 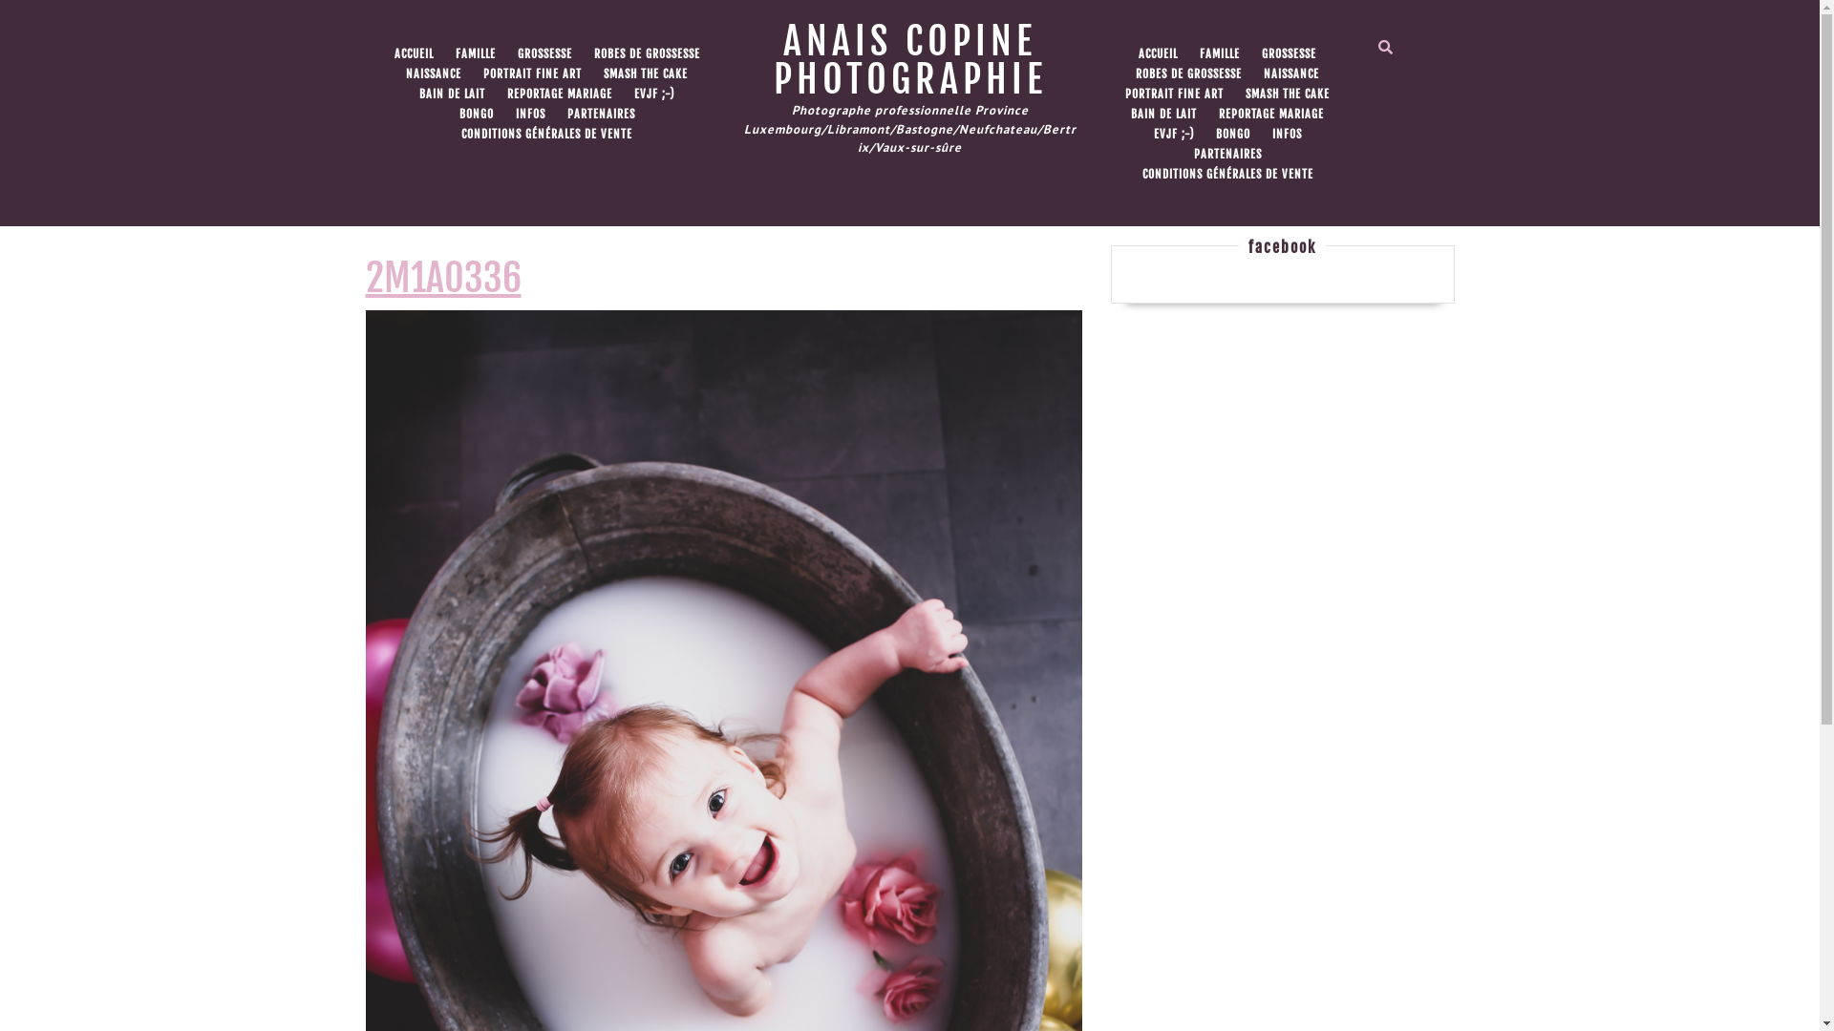 What do you see at coordinates (1291, 74) in the screenshot?
I see `NAISSANCE` at bounding box center [1291, 74].